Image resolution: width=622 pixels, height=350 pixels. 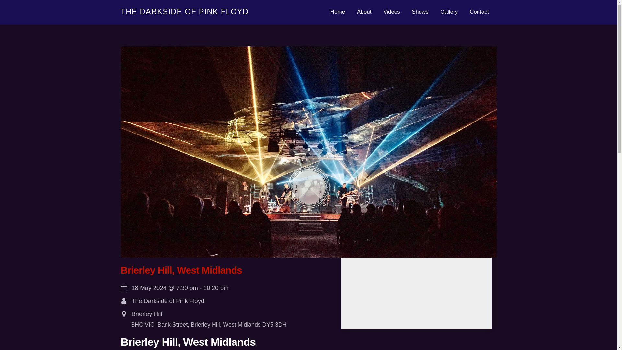 What do you see at coordinates (181, 270) in the screenshot?
I see `Brierley Hill, West Midlands` at bounding box center [181, 270].